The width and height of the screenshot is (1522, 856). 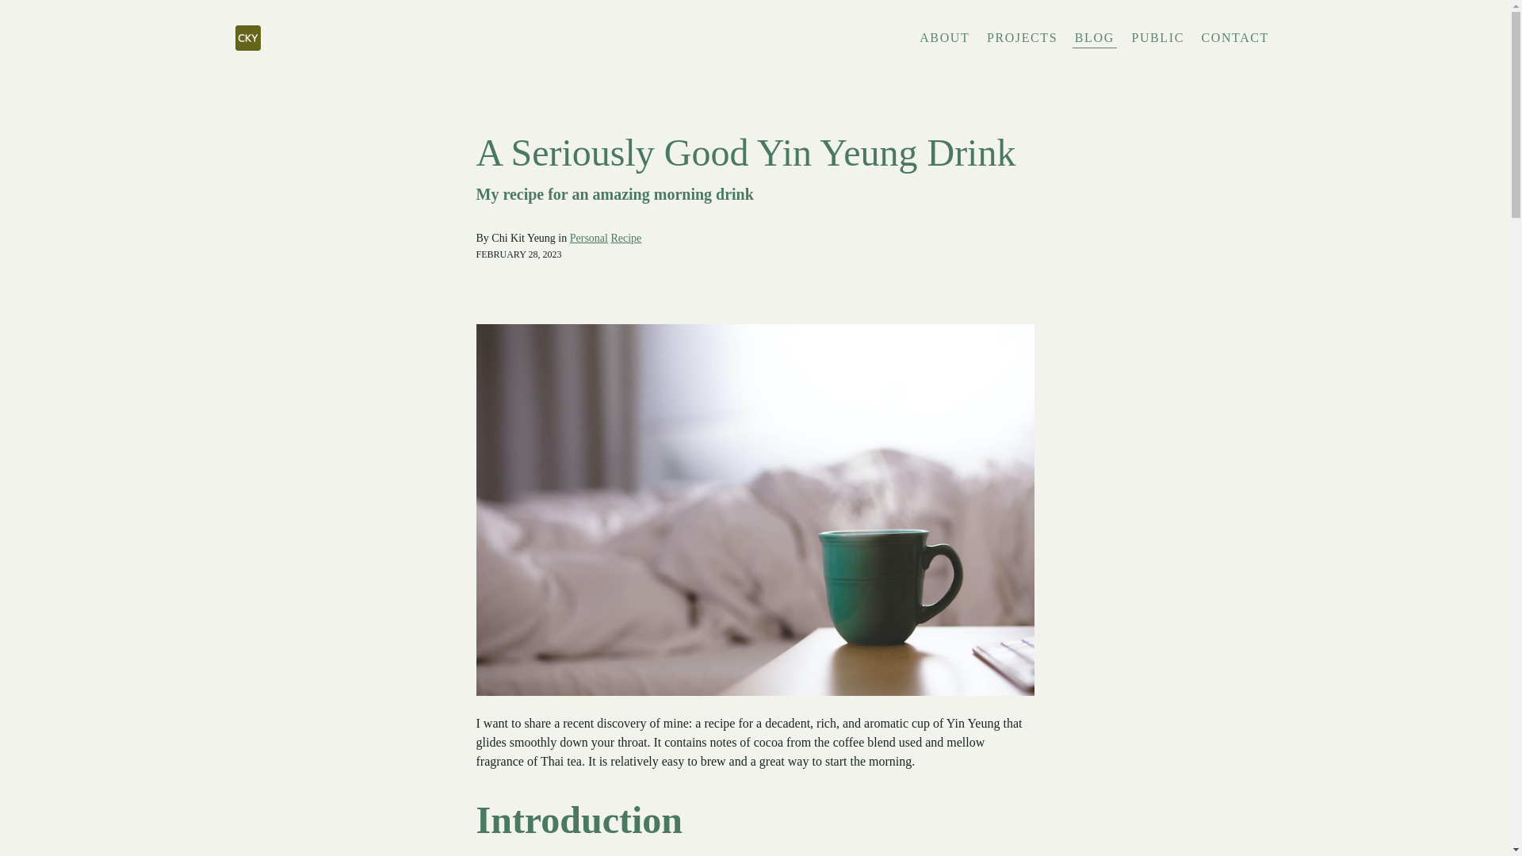 I want to click on Blog, so click(x=1094, y=37).